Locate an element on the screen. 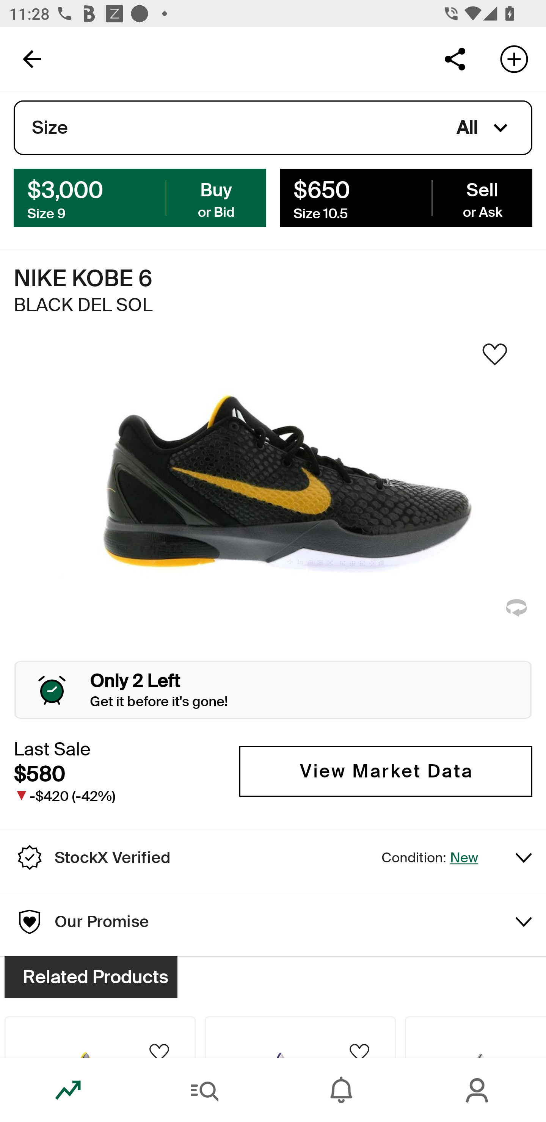 The width and height of the screenshot is (546, 1122). Inbox is located at coordinates (341, 1090).